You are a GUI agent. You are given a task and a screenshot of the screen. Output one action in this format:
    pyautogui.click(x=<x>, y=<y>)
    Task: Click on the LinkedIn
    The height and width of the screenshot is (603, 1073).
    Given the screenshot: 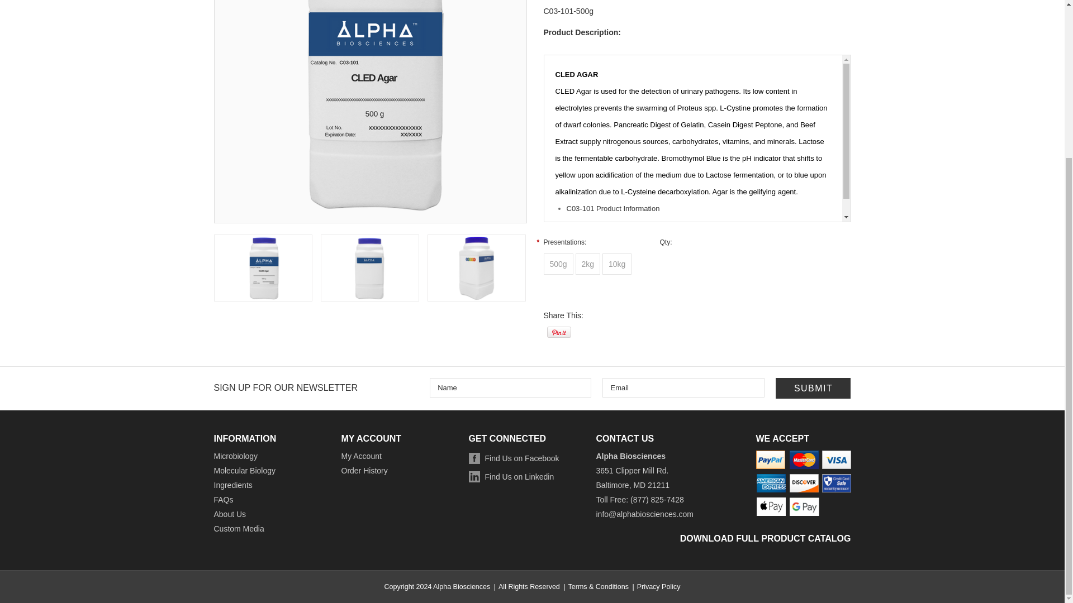 What is the action you would take?
    pyautogui.click(x=516, y=478)
    